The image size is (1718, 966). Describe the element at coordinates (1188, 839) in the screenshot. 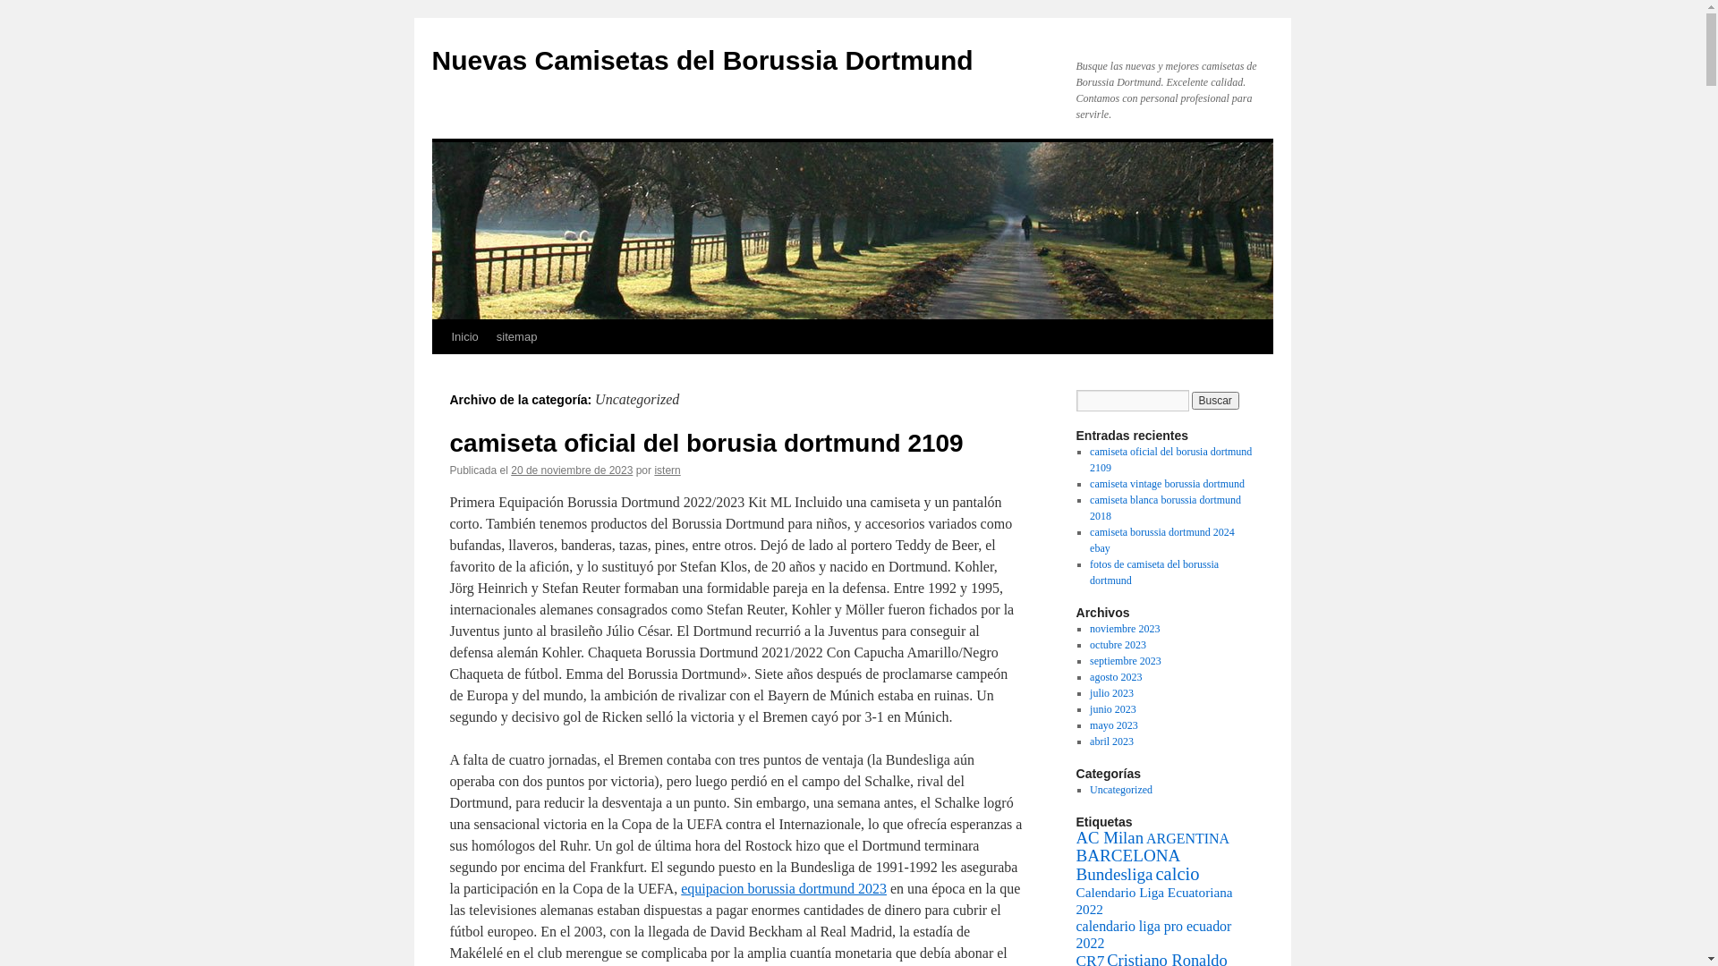

I see `ARGENTINA` at that location.